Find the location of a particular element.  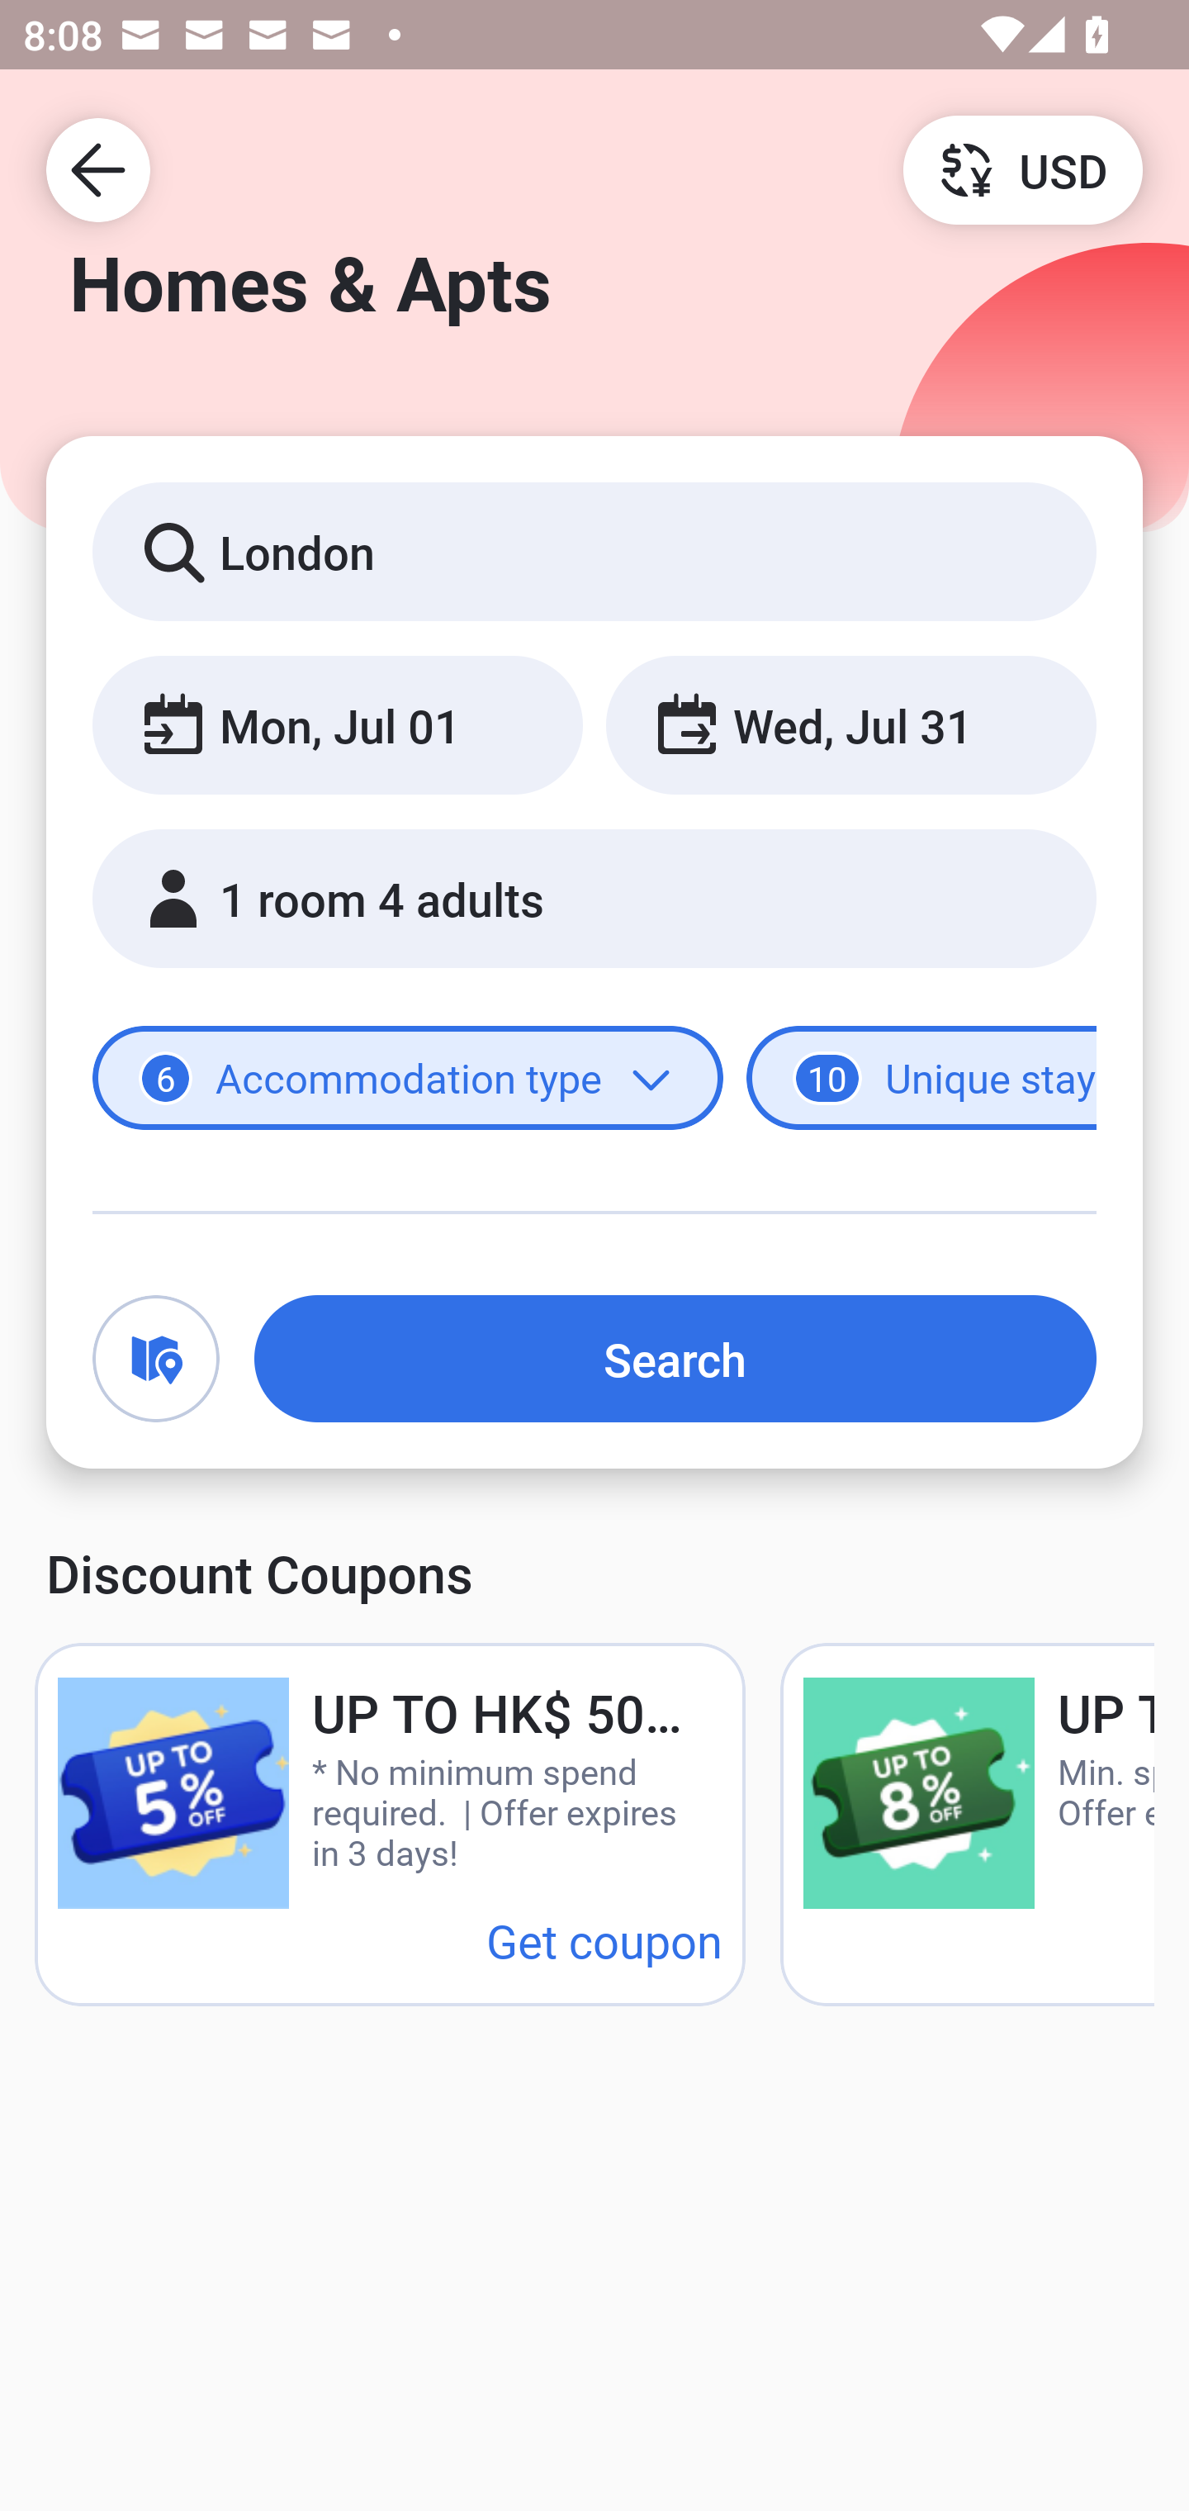

6 Accommodation type is located at coordinates (408, 1079).